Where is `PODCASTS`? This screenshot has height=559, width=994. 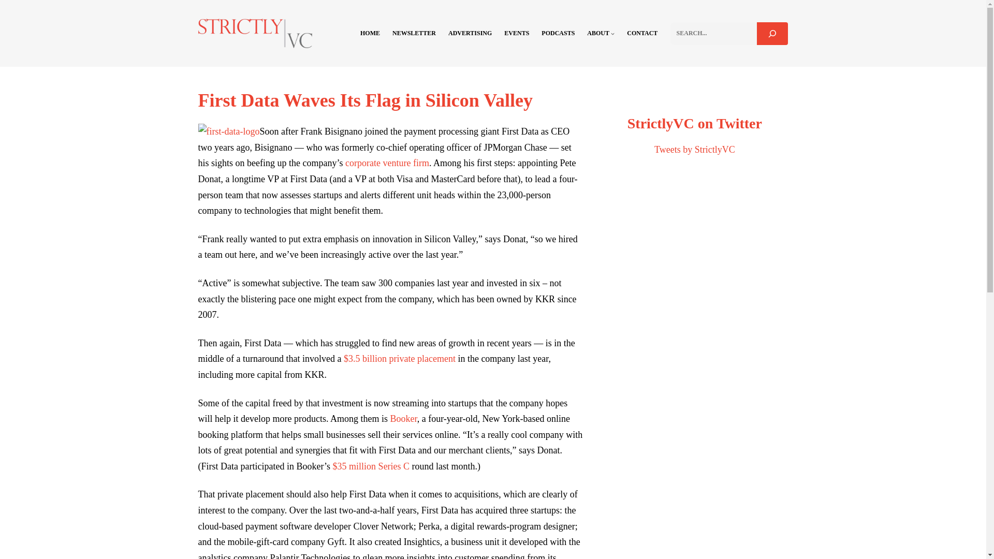 PODCASTS is located at coordinates (558, 33).